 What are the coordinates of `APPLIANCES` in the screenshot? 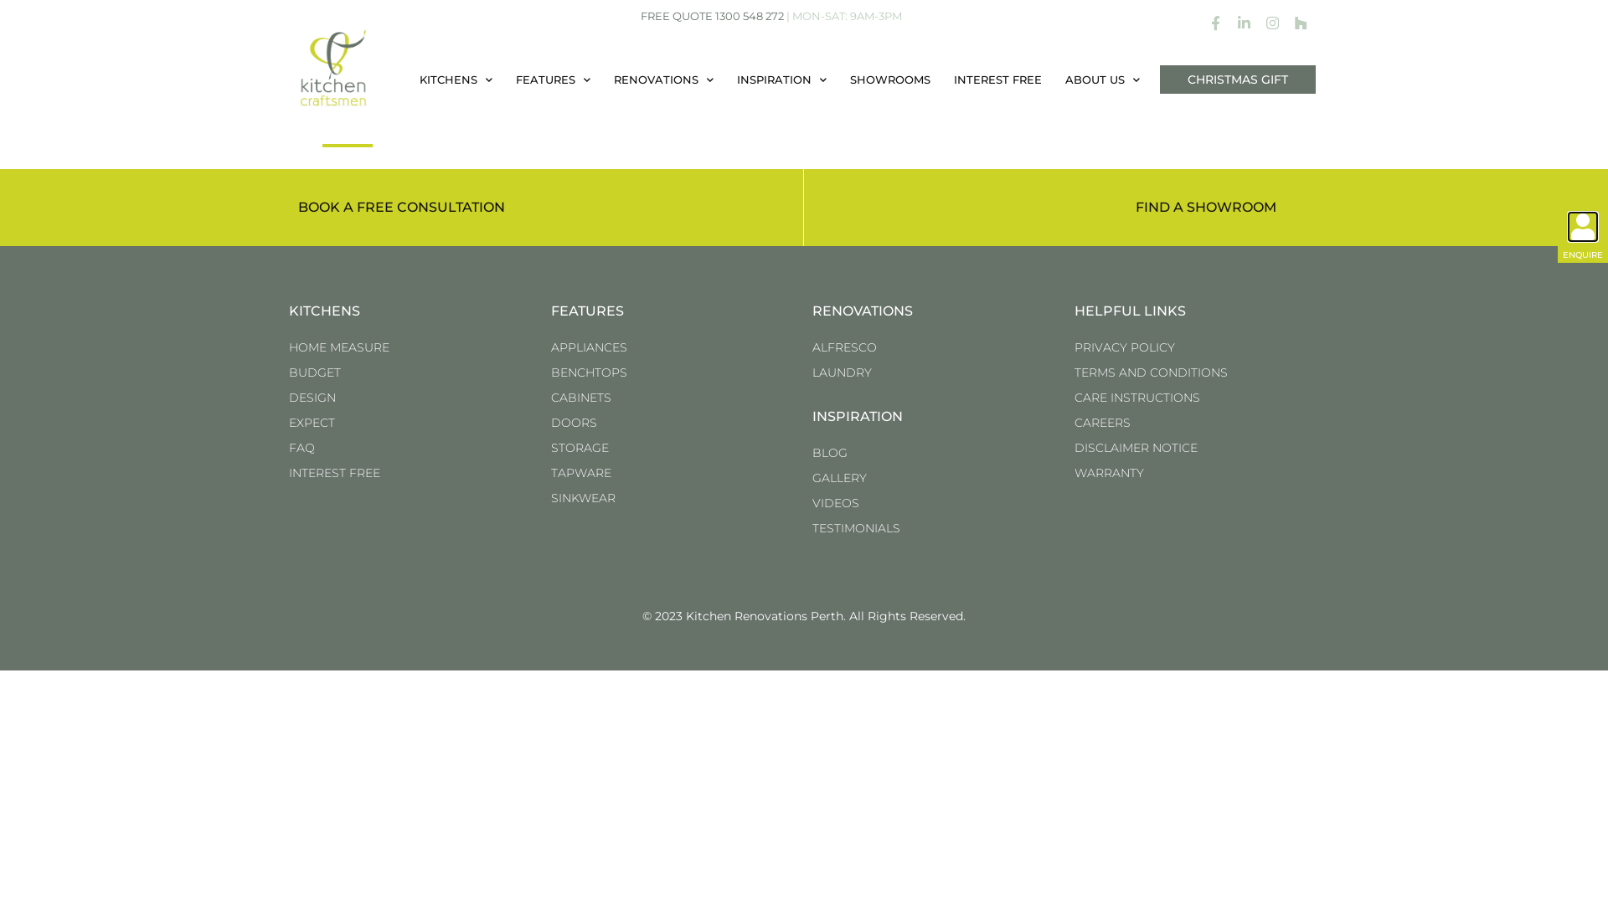 It's located at (673, 347).